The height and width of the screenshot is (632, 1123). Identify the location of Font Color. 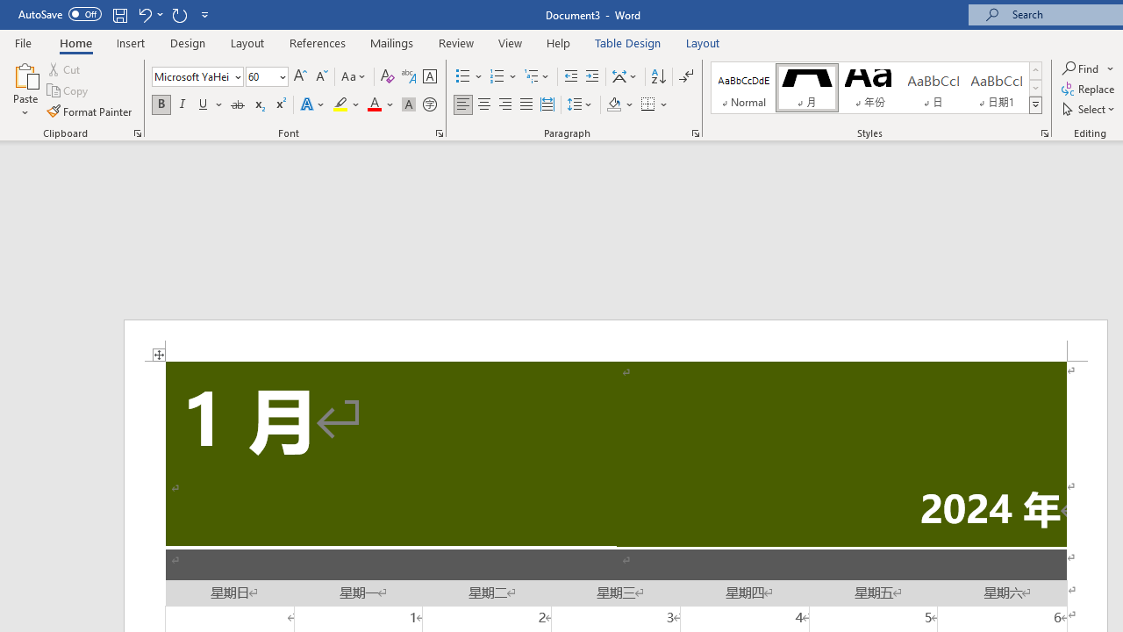
(381, 105).